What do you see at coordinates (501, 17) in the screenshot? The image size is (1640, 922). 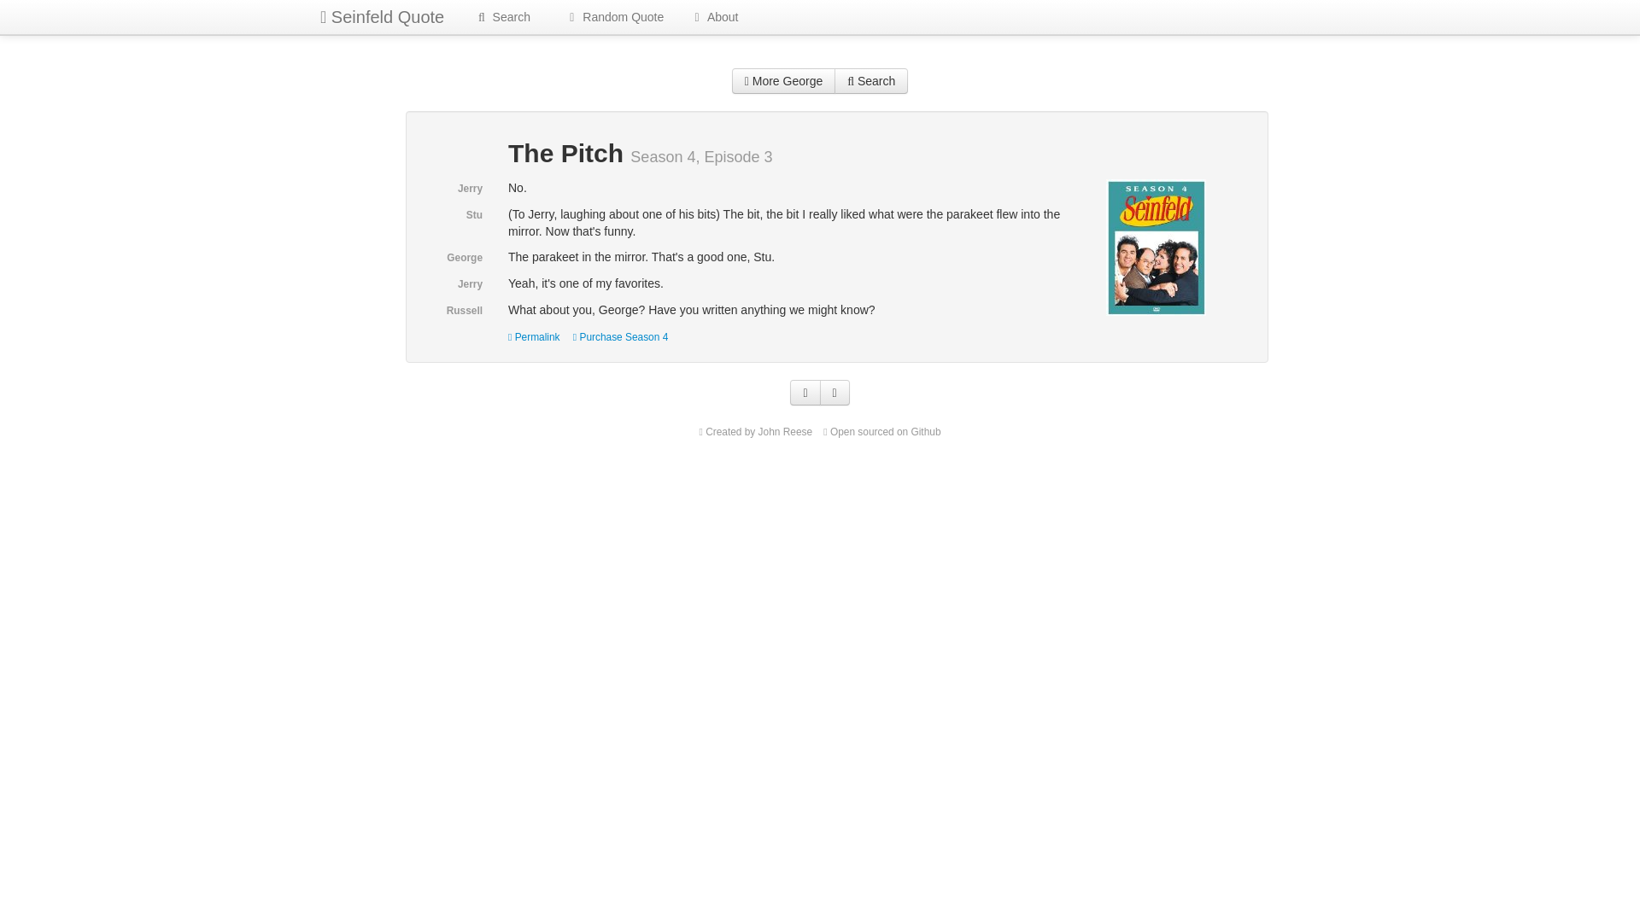 I see `Search` at bounding box center [501, 17].